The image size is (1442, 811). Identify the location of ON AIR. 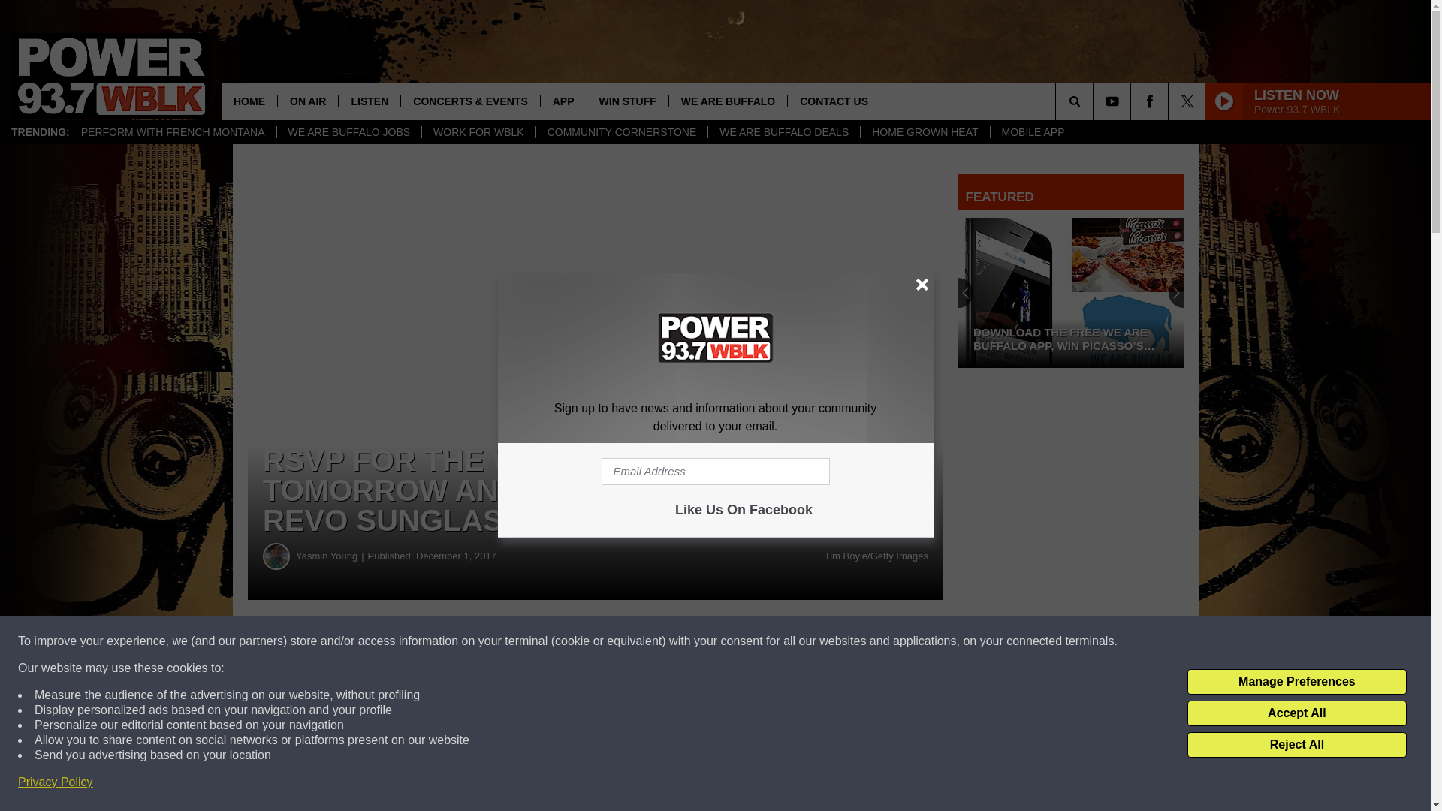
(306, 101).